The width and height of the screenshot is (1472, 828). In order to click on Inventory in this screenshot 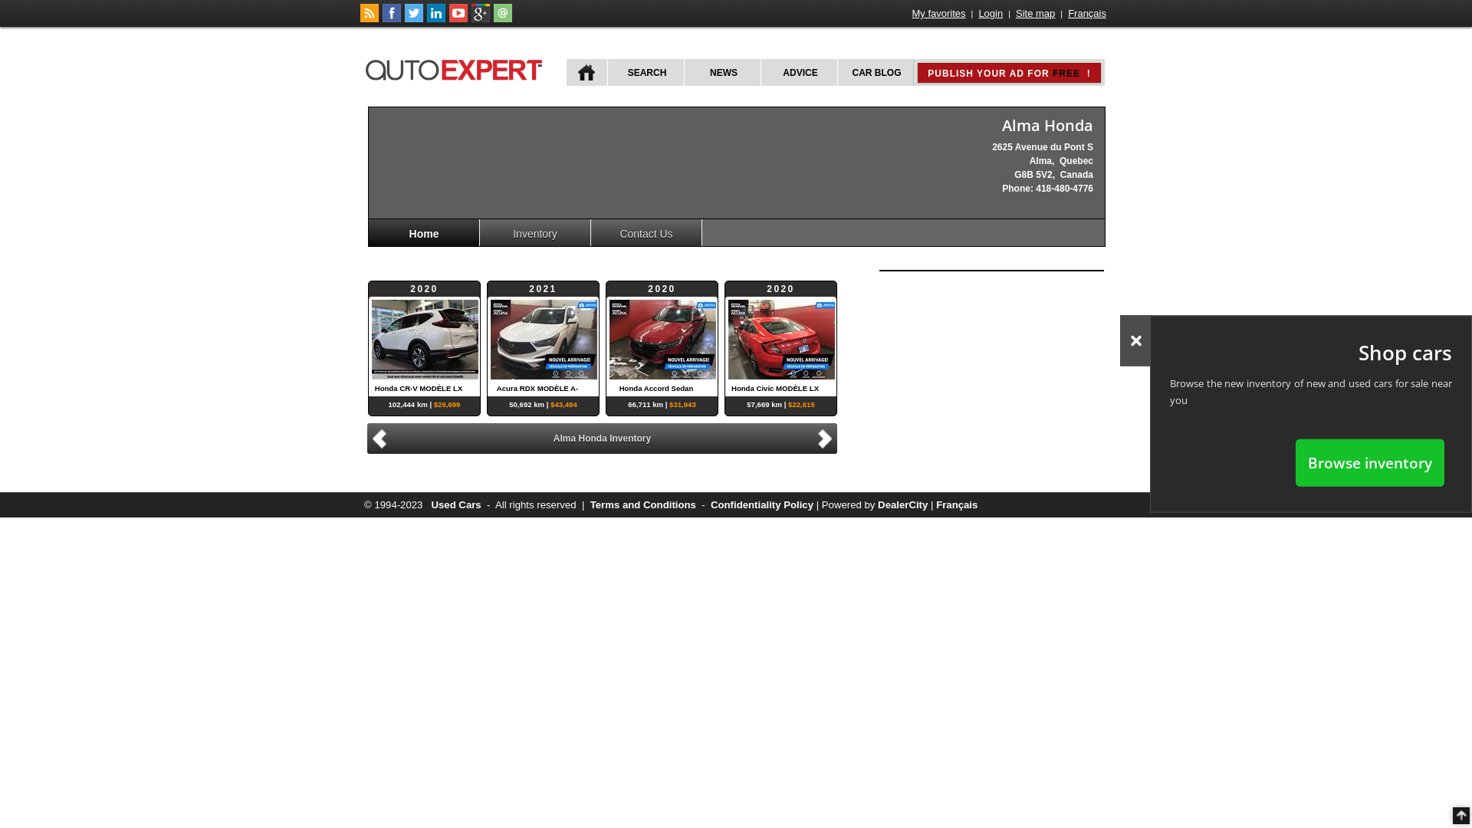, I will do `click(535, 233)`.